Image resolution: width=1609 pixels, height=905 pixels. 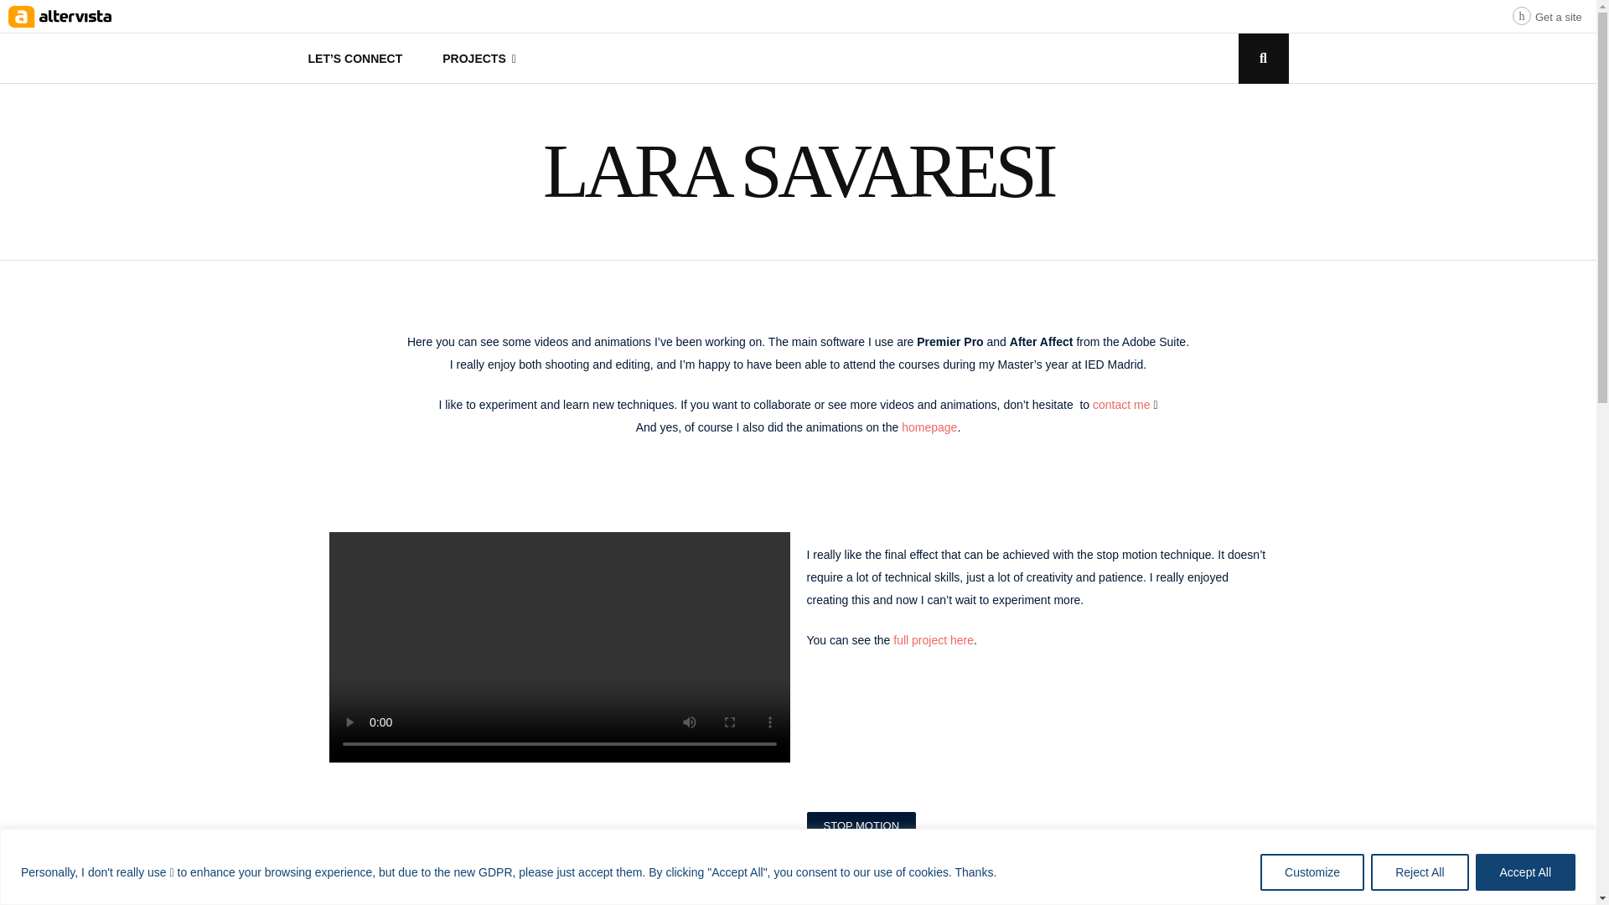 What do you see at coordinates (798, 171) in the screenshot?
I see `LARA SAVARESI` at bounding box center [798, 171].